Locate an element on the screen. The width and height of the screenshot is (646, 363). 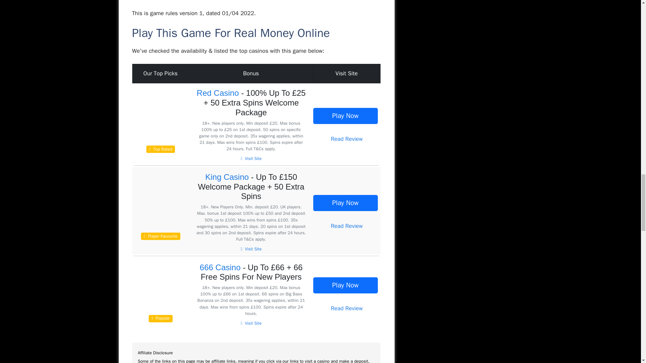
Read Review is located at coordinates (347, 139).